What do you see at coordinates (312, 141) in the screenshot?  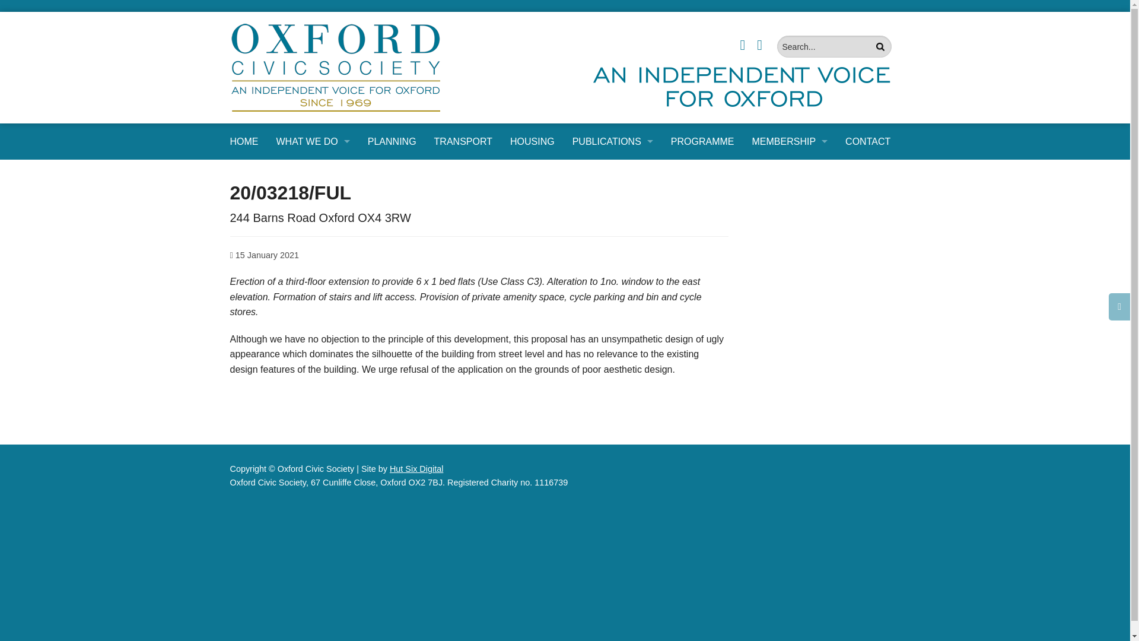 I see `WHAT WE DO` at bounding box center [312, 141].